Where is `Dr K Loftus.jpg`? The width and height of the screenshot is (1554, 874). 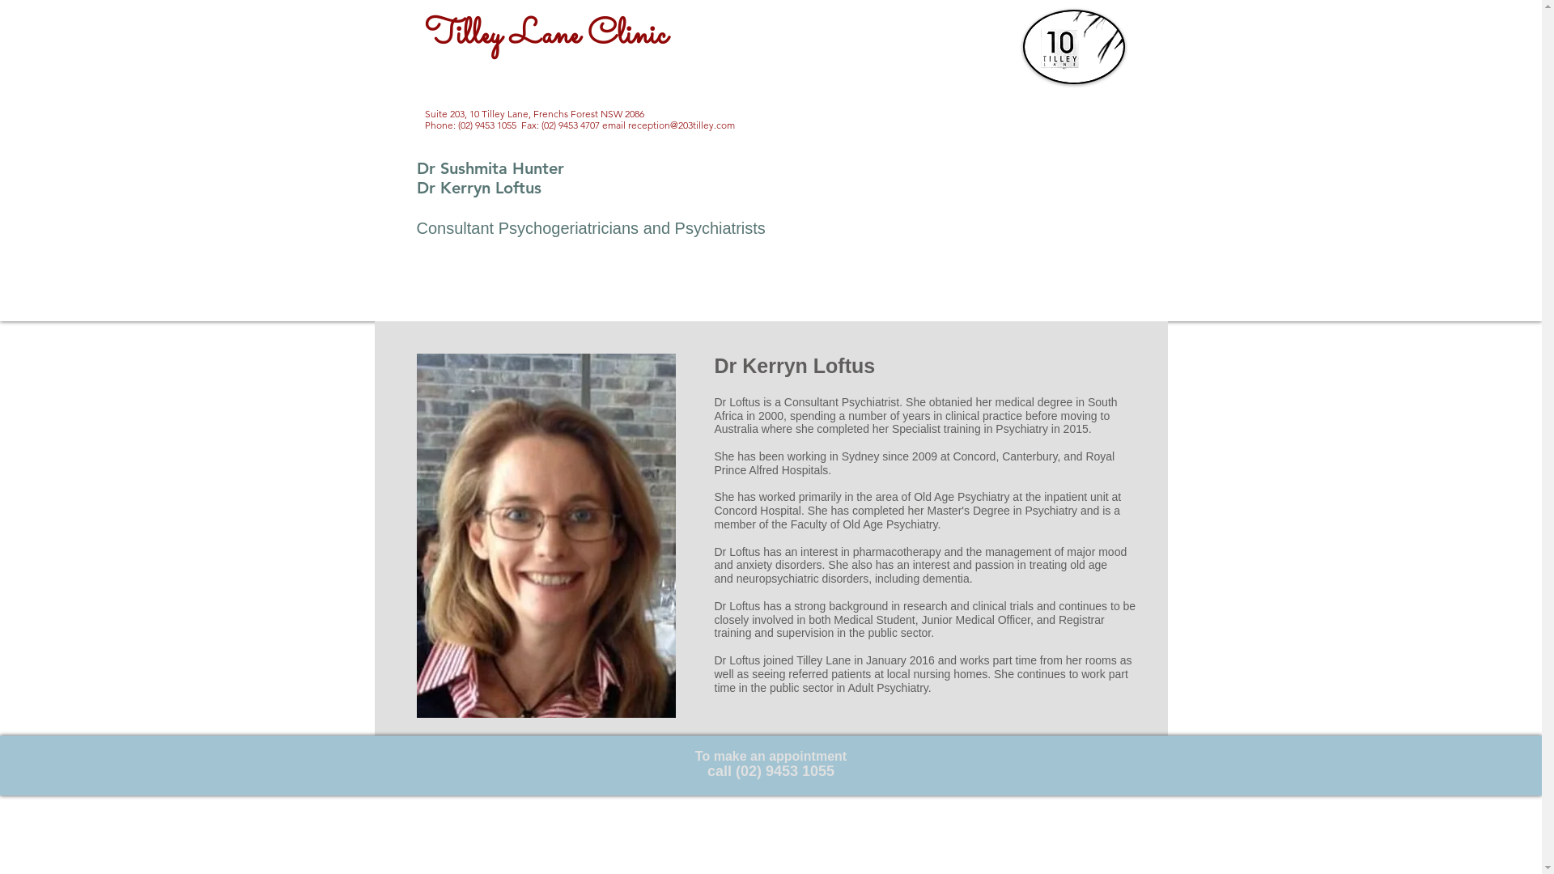
Dr K Loftus.jpg is located at coordinates (546, 536).